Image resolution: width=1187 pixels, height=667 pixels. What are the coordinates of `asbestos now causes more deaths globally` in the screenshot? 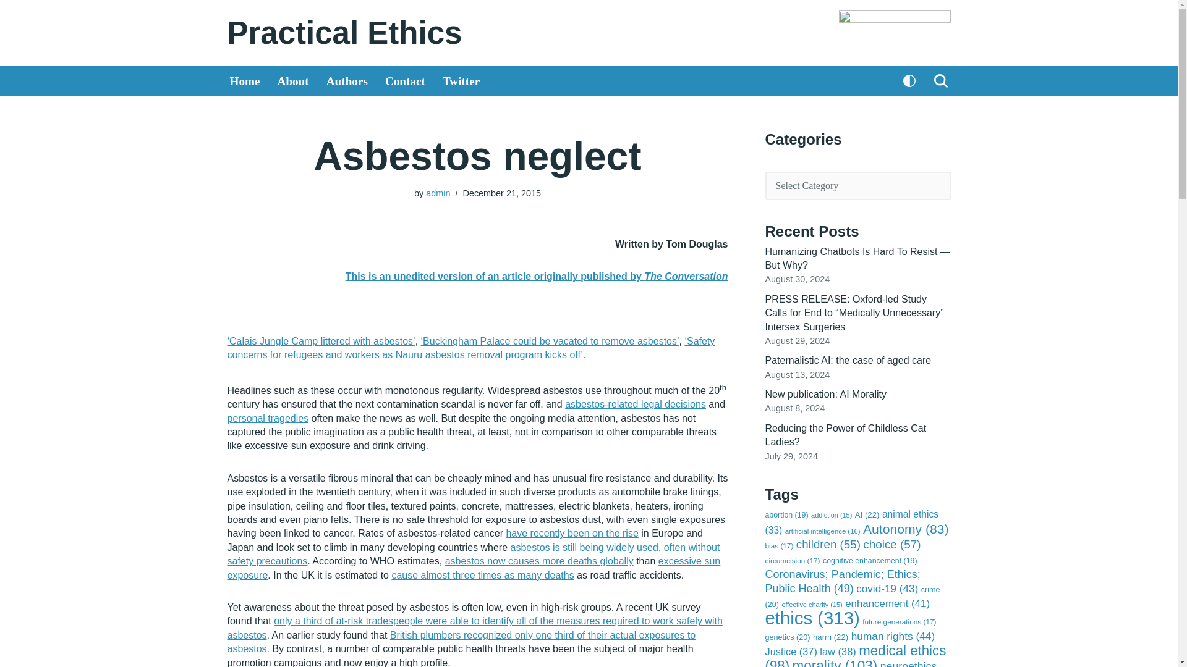 It's located at (539, 561).